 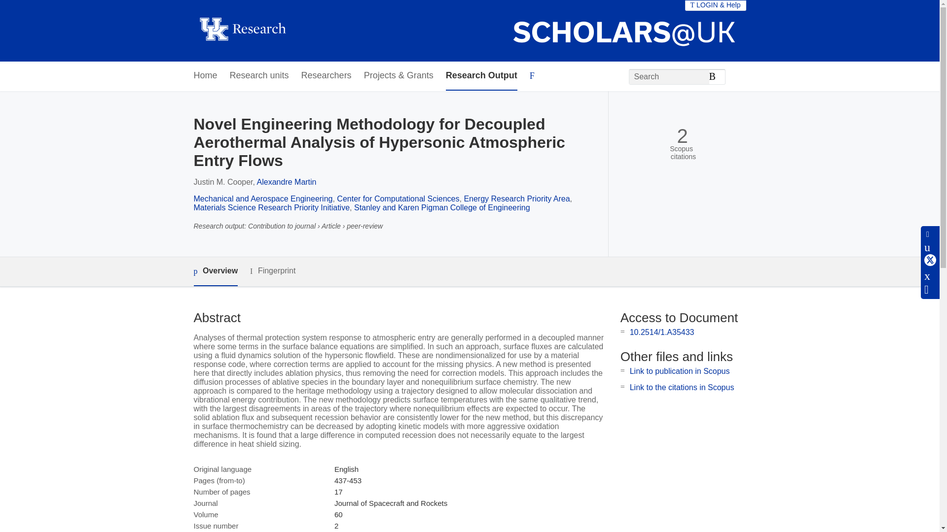 I want to click on Mechanical and Aerospace Engineering, so click(x=262, y=199).